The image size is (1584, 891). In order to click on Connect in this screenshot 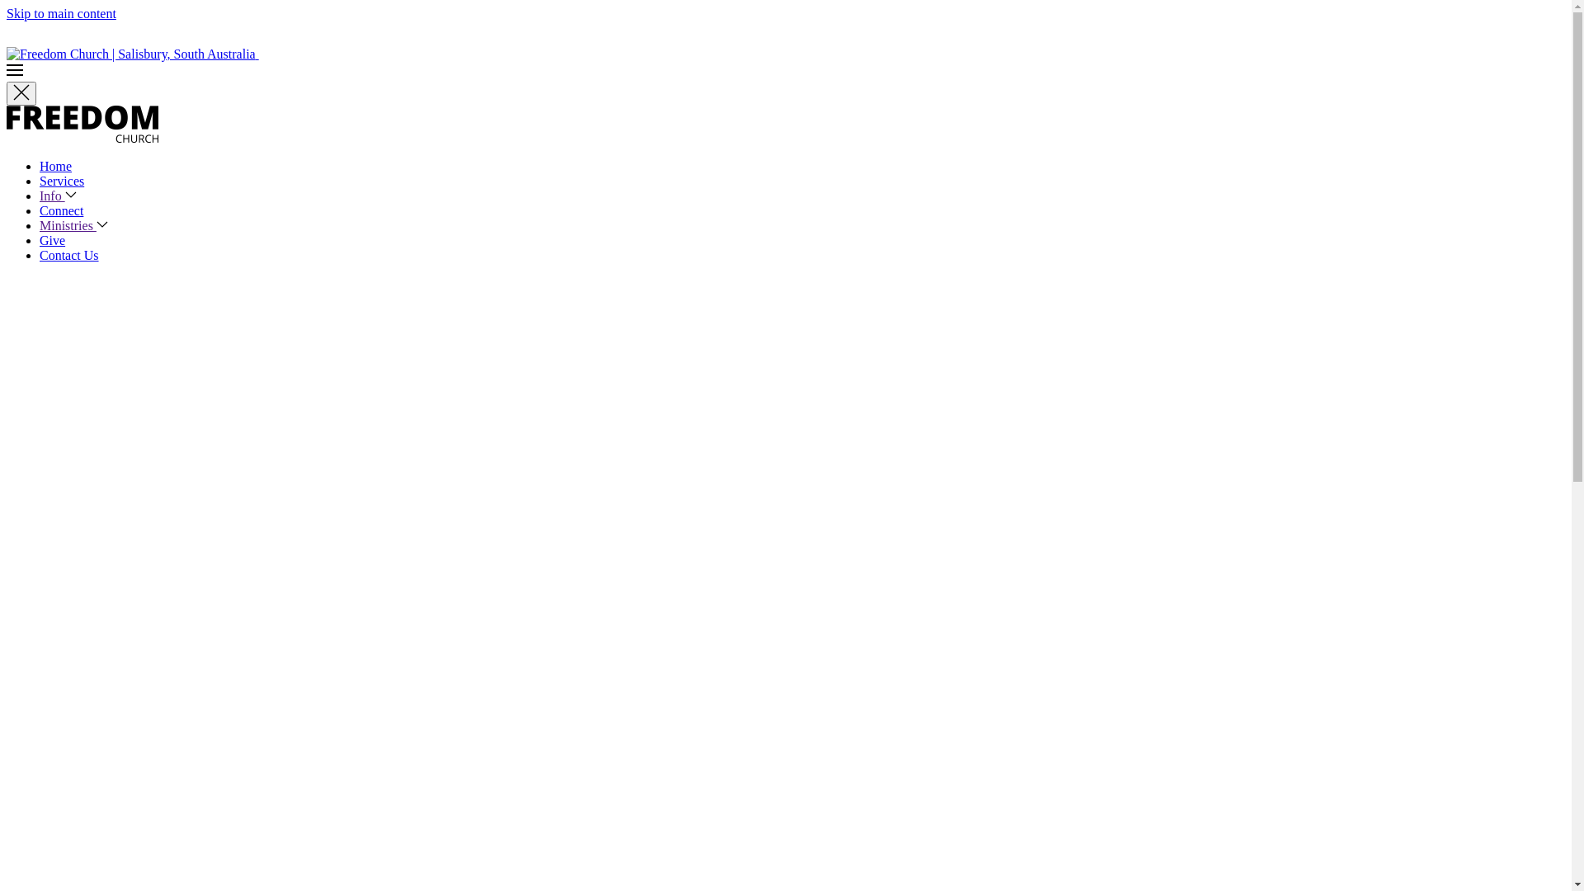, I will do `click(61, 211)`.